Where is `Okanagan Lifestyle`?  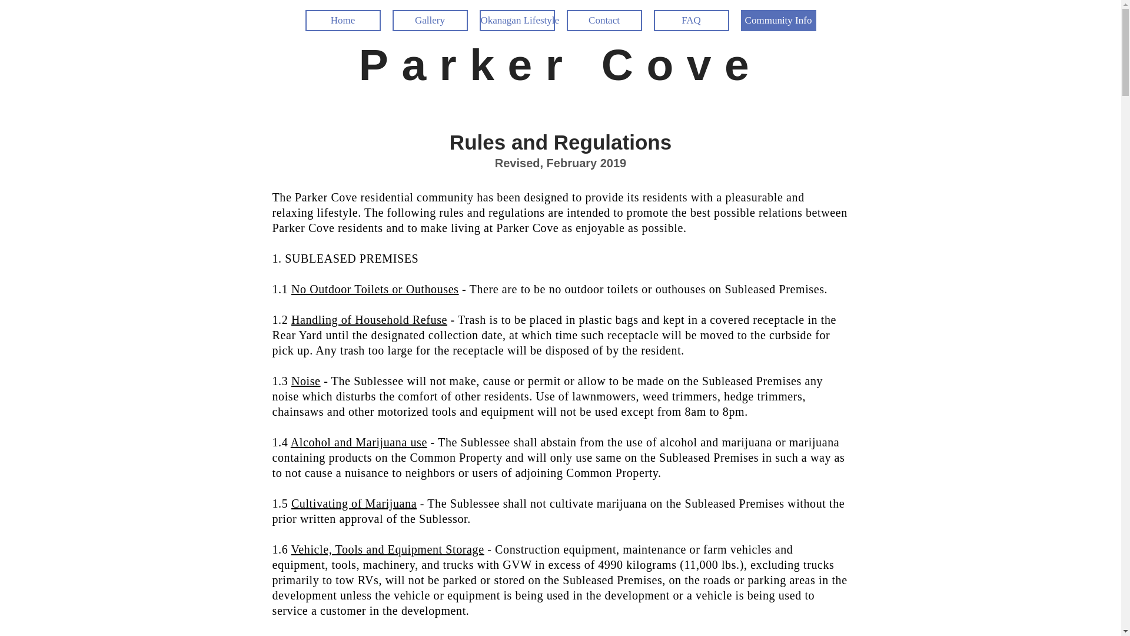
Okanagan Lifestyle is located at coordinates (517, 20).